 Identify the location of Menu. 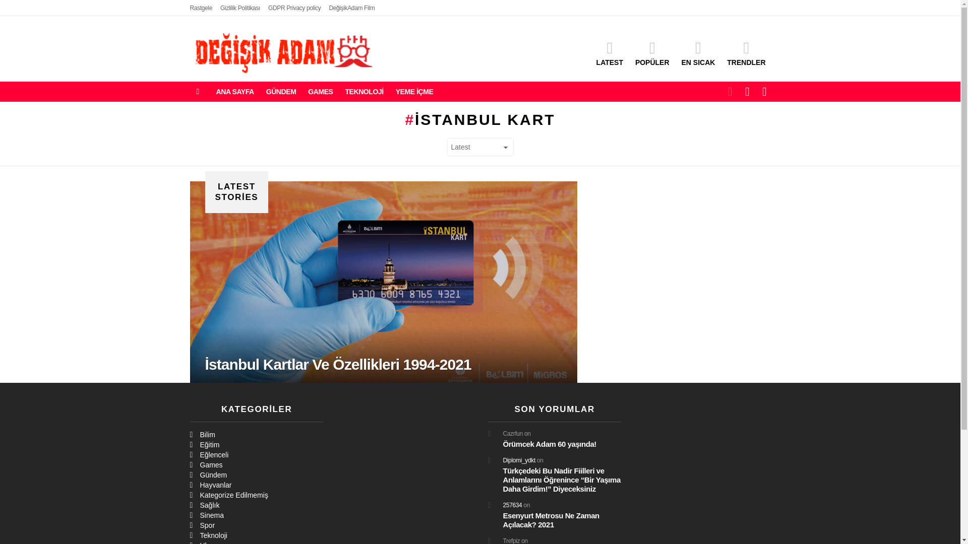
(198, 92).